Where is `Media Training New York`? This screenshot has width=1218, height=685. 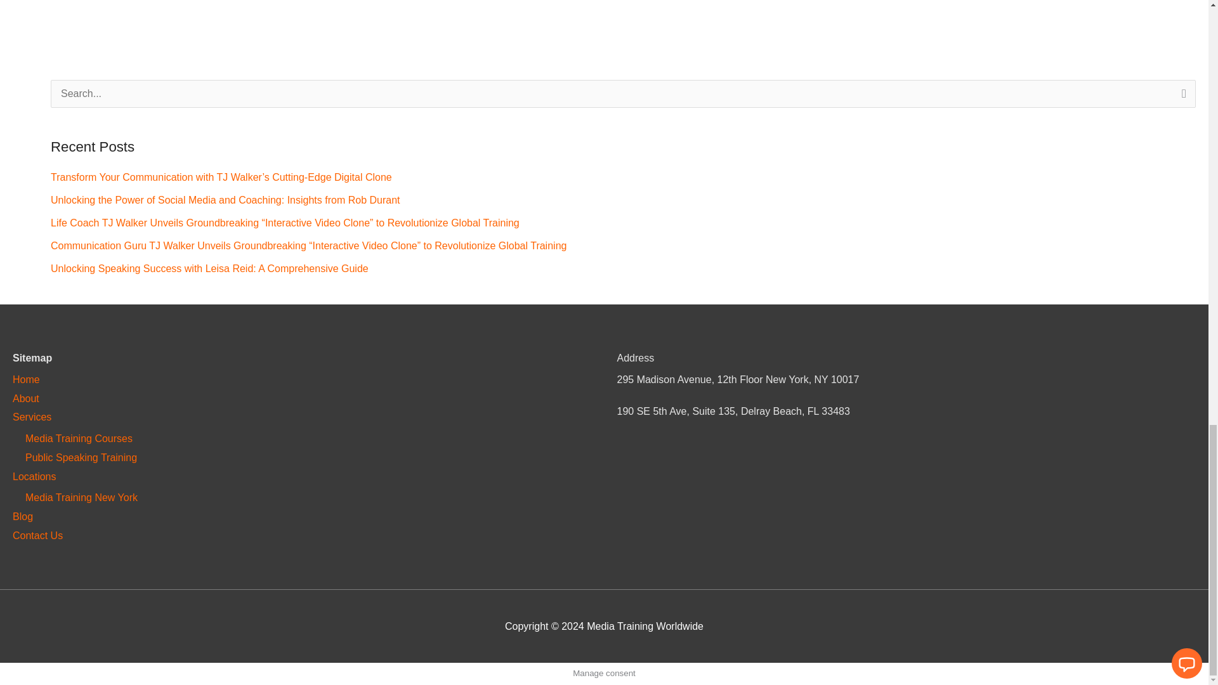 Media Training New York is located at coordinates (81, 497).